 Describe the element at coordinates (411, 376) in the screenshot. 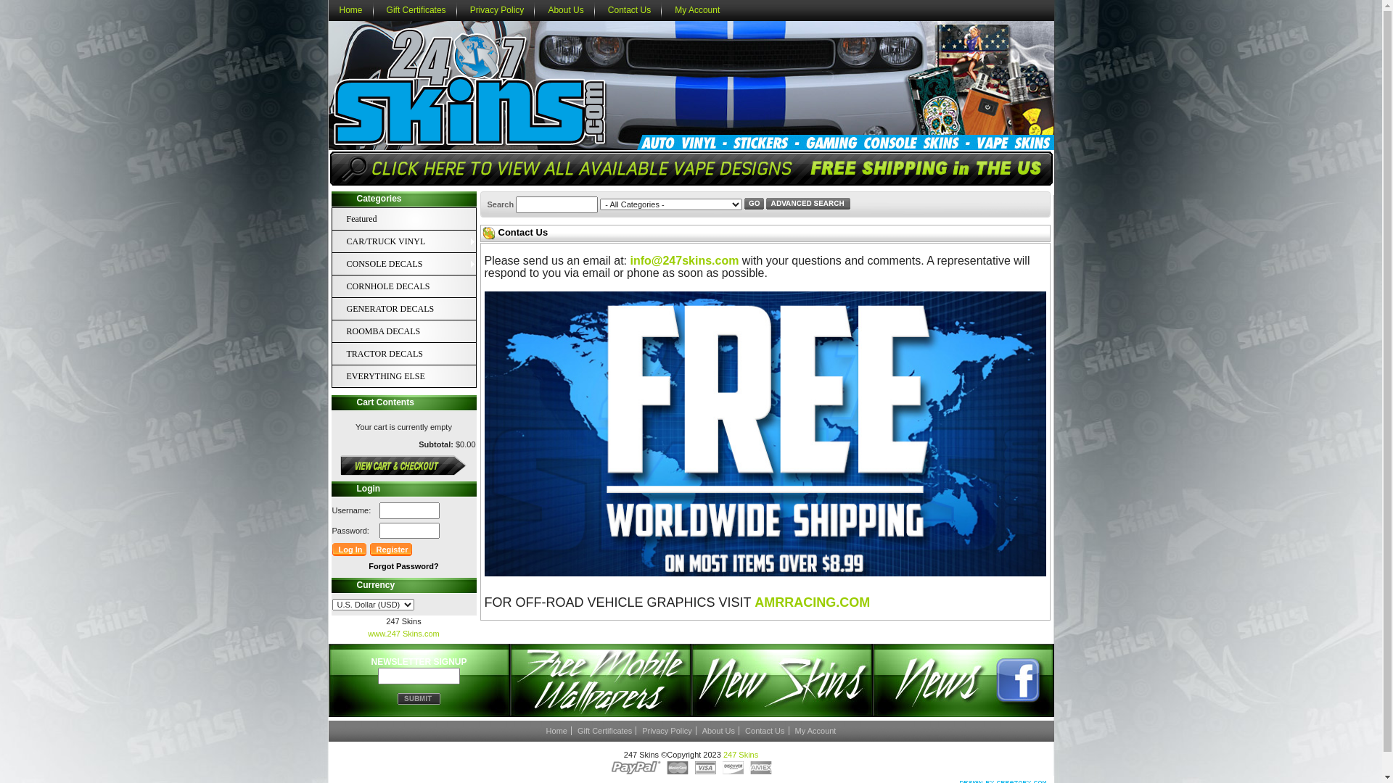

I see `EVERYTHING ELSE` at that location.